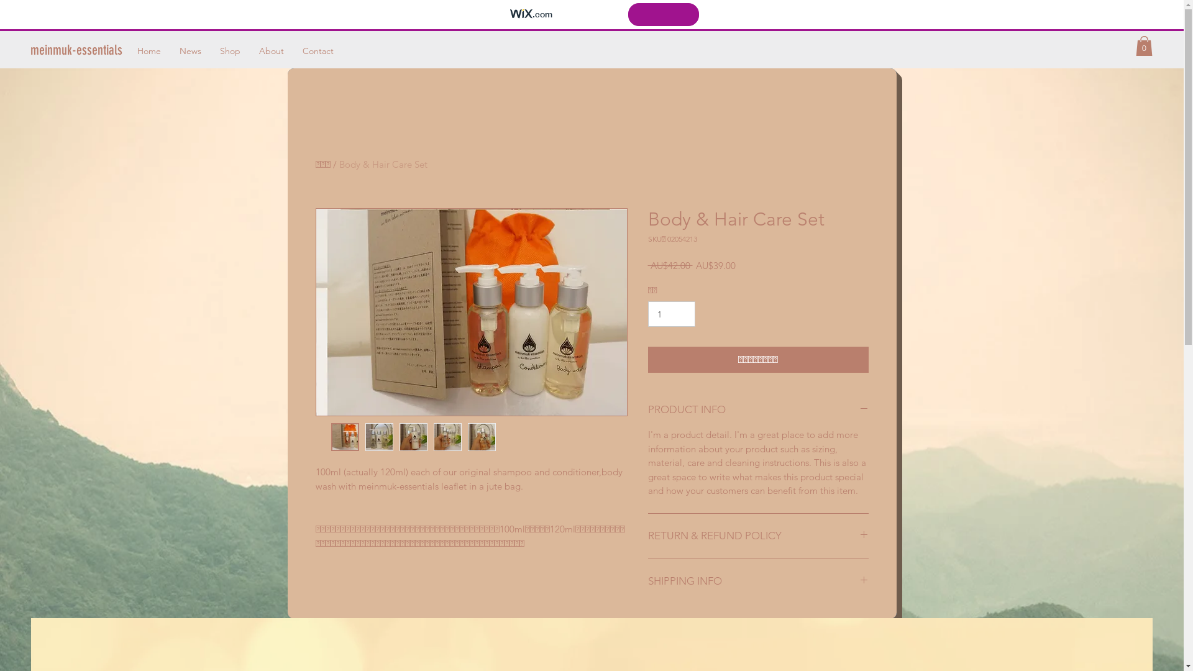 The height and width of the screenshot is (671, 1193). Describe the element at coordinates (149, 51) in the screenshot. I see `Home` at that location.